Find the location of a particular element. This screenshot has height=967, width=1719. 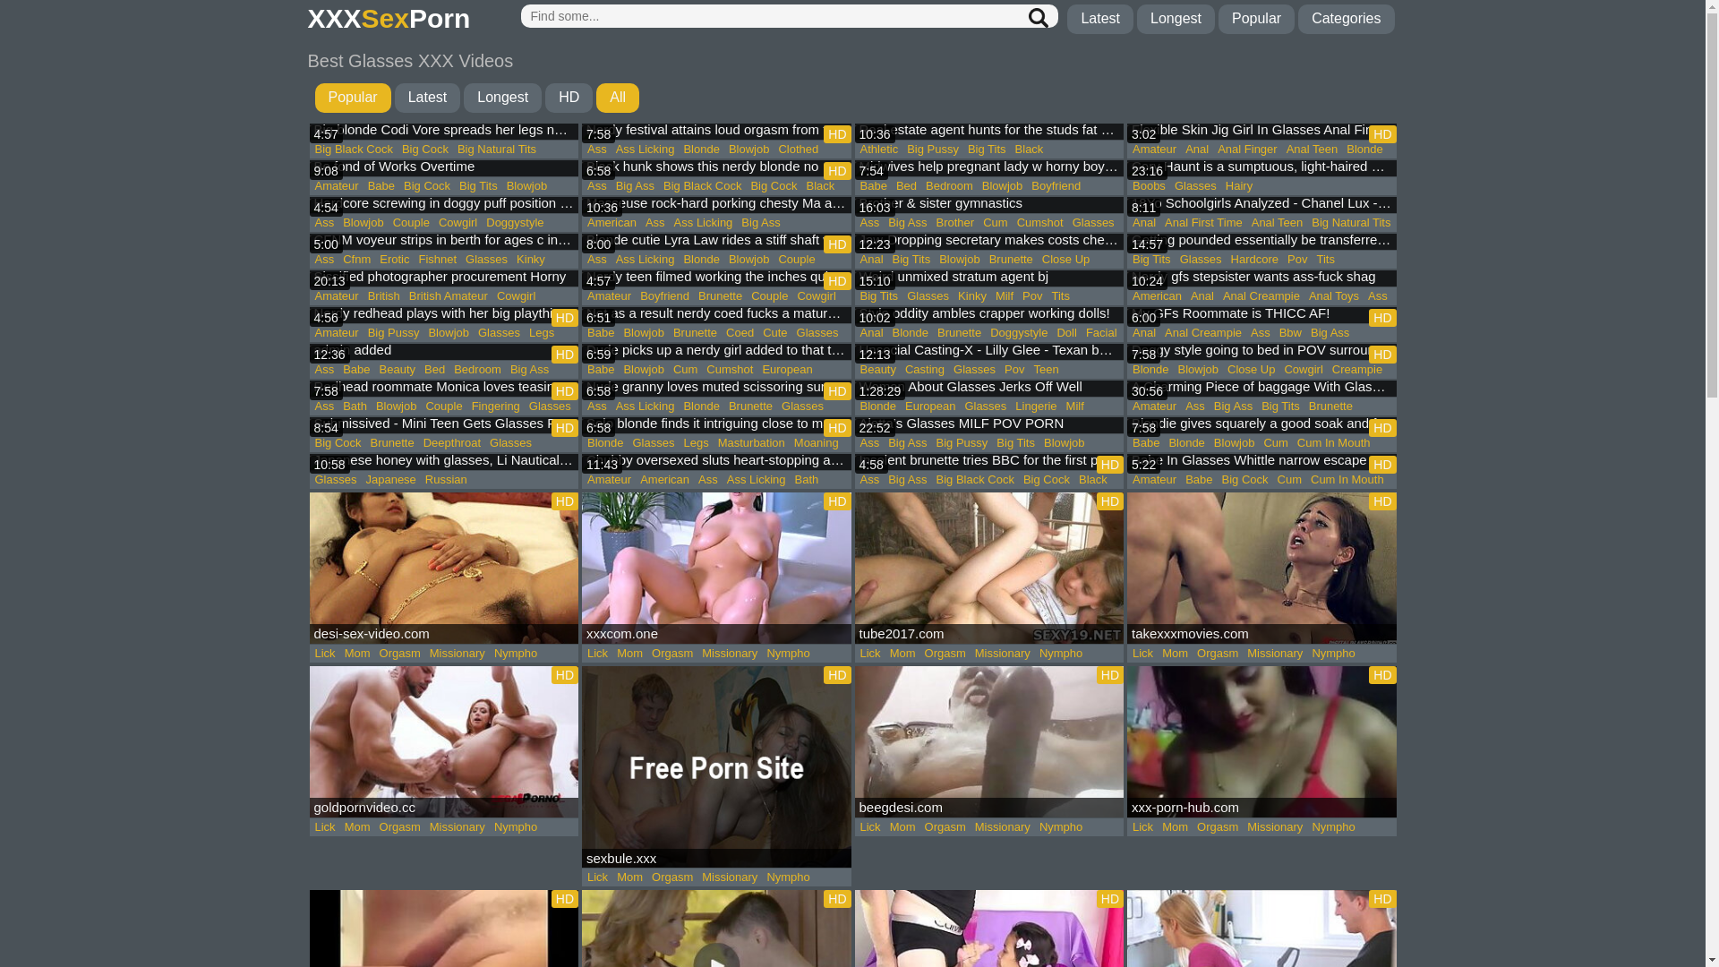

Anal First Time is located at coordinates (1203, 223).